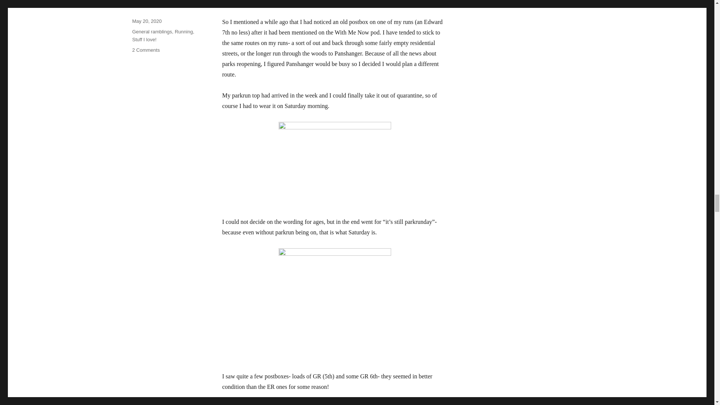 The height and width of the screenshot is (405, 720). I want to click on Running, so click(184, 31).